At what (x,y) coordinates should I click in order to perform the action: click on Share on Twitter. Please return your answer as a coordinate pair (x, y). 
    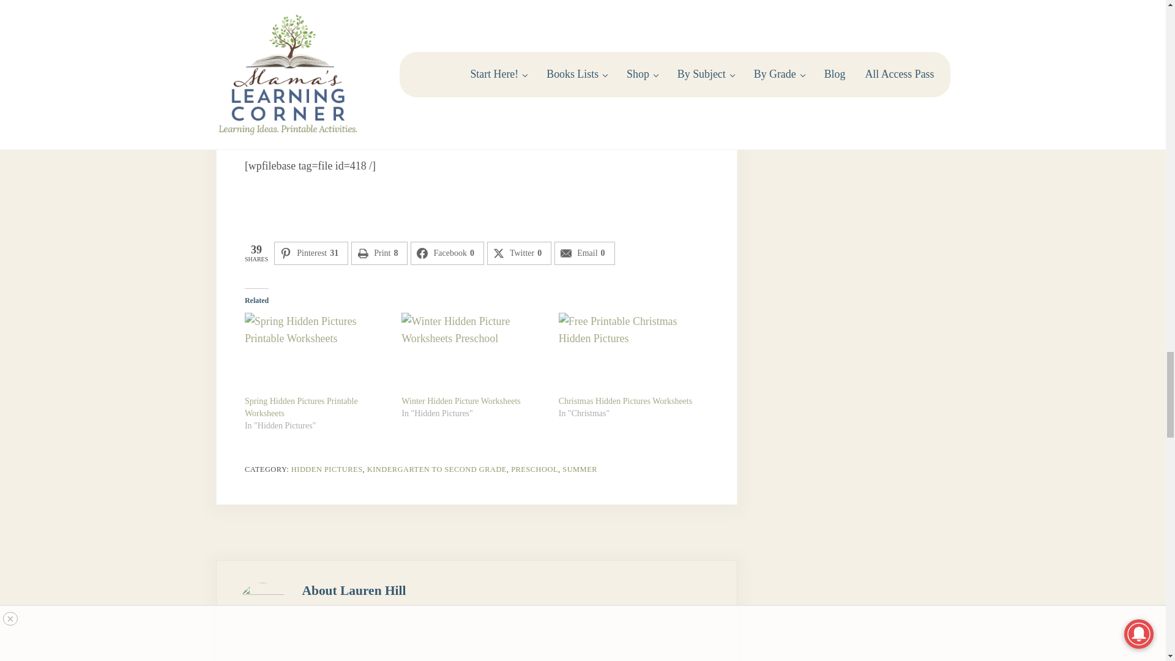
    Looking at the image, I should click on (519, 253).